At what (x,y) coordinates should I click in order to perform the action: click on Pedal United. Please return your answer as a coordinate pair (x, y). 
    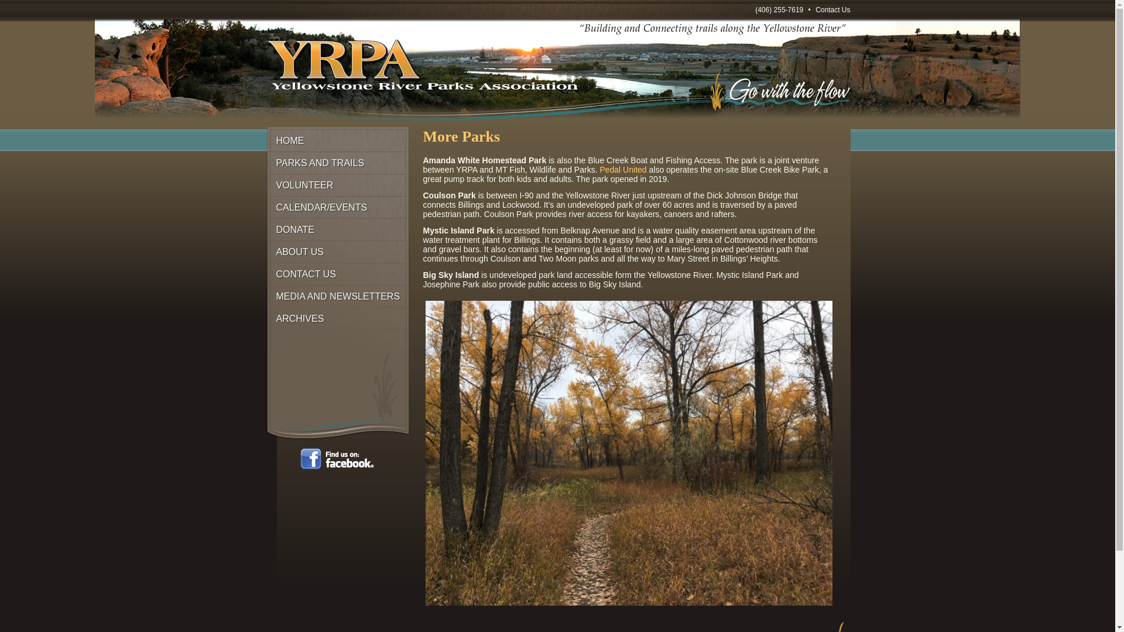
    Looking at the image, I should click on (623, 170).